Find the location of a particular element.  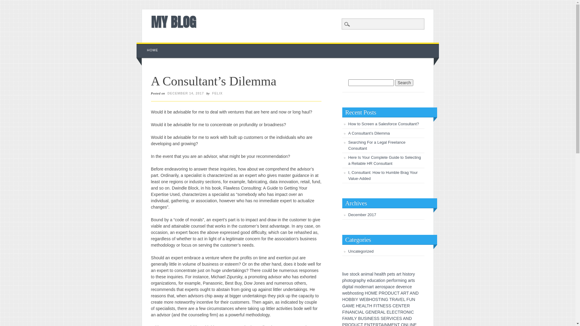

h is located at coordinates (376, 274).